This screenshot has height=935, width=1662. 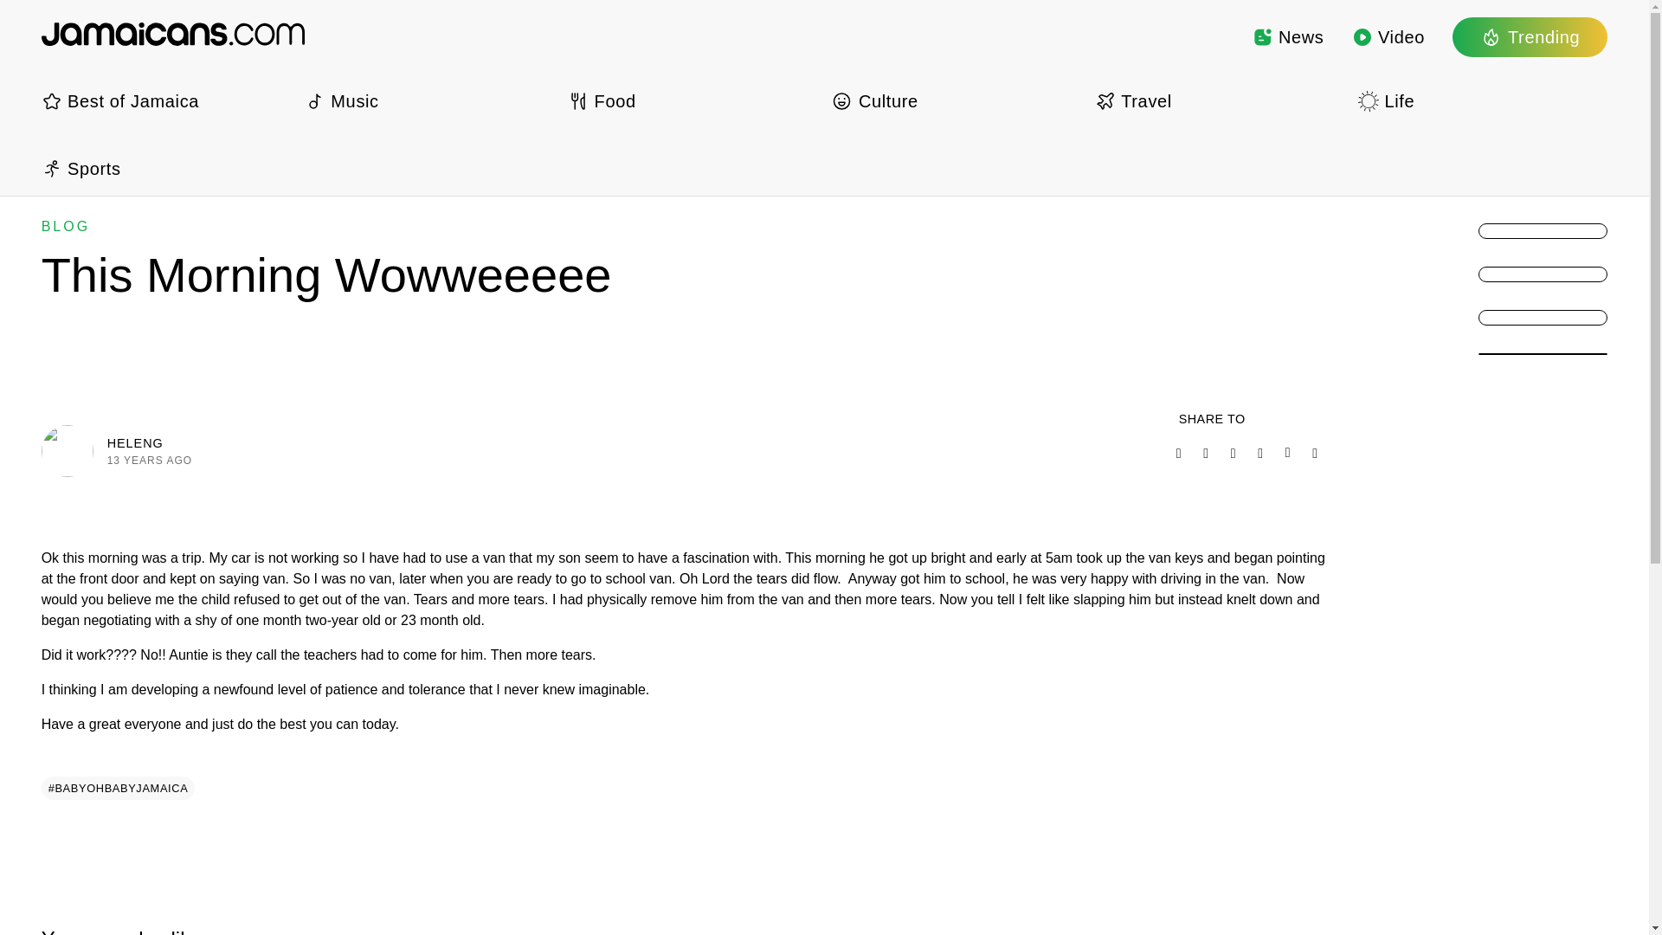 I want to click on Culture, so click(x=956, y=100).